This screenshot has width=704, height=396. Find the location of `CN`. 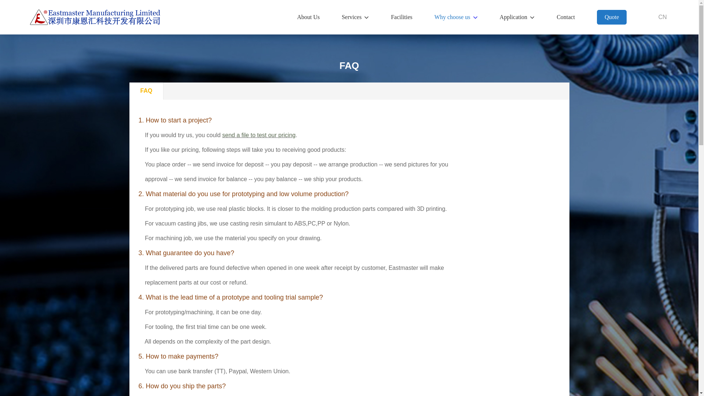

CN is located at coordinates (663, 17).